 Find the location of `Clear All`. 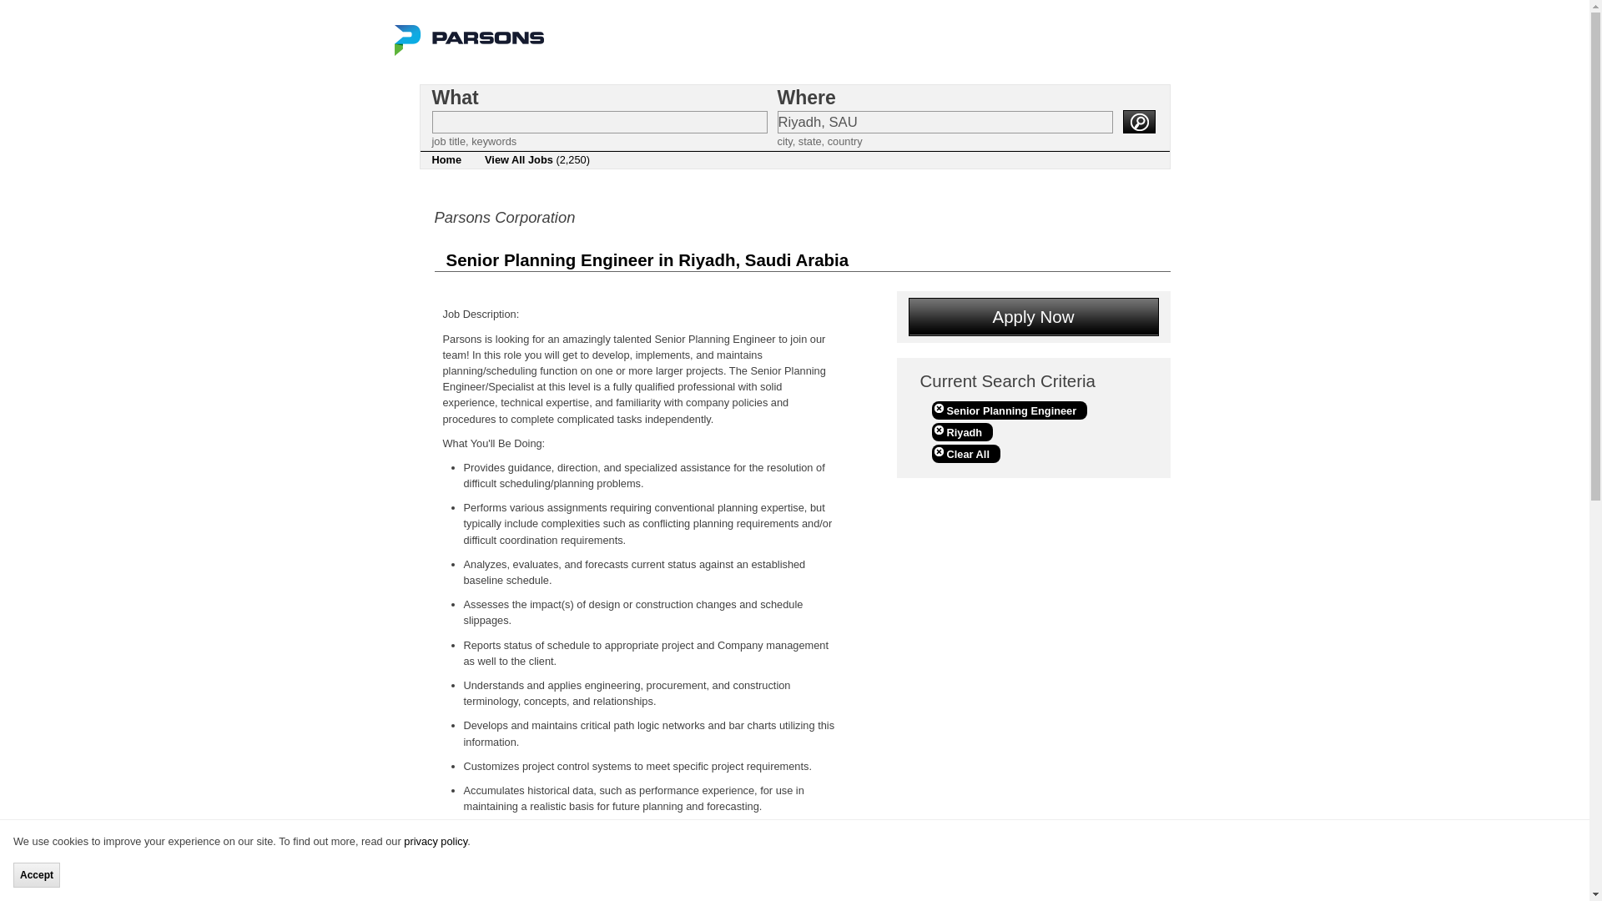

Clear All is located at coordinates (965, 454).